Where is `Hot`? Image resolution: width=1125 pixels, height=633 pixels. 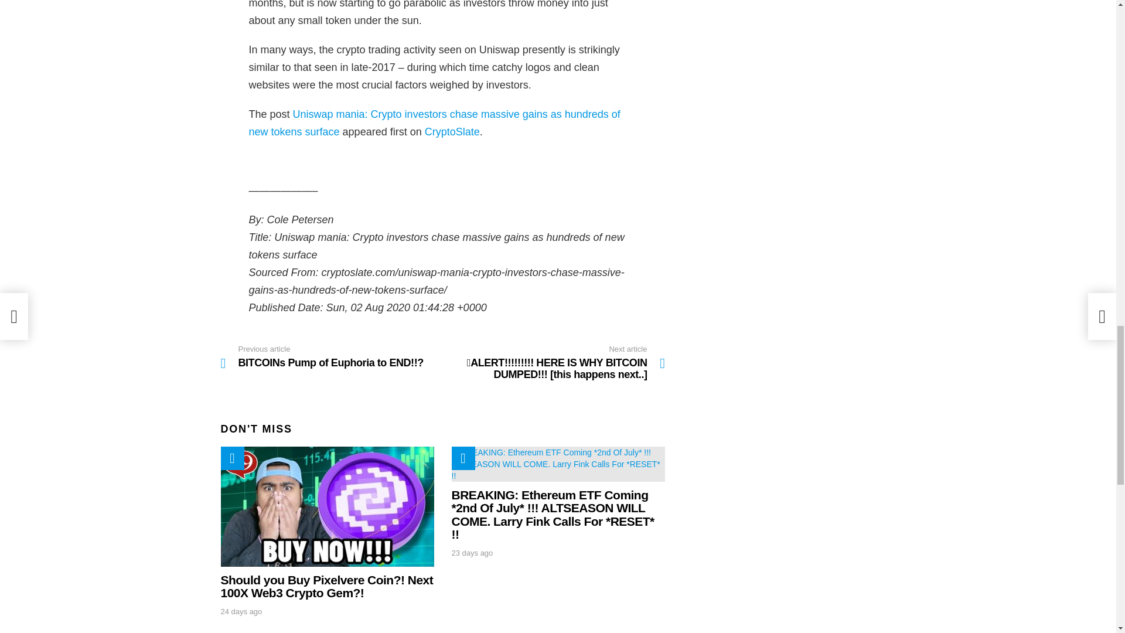
Hot is located at coordinates (463, 458).